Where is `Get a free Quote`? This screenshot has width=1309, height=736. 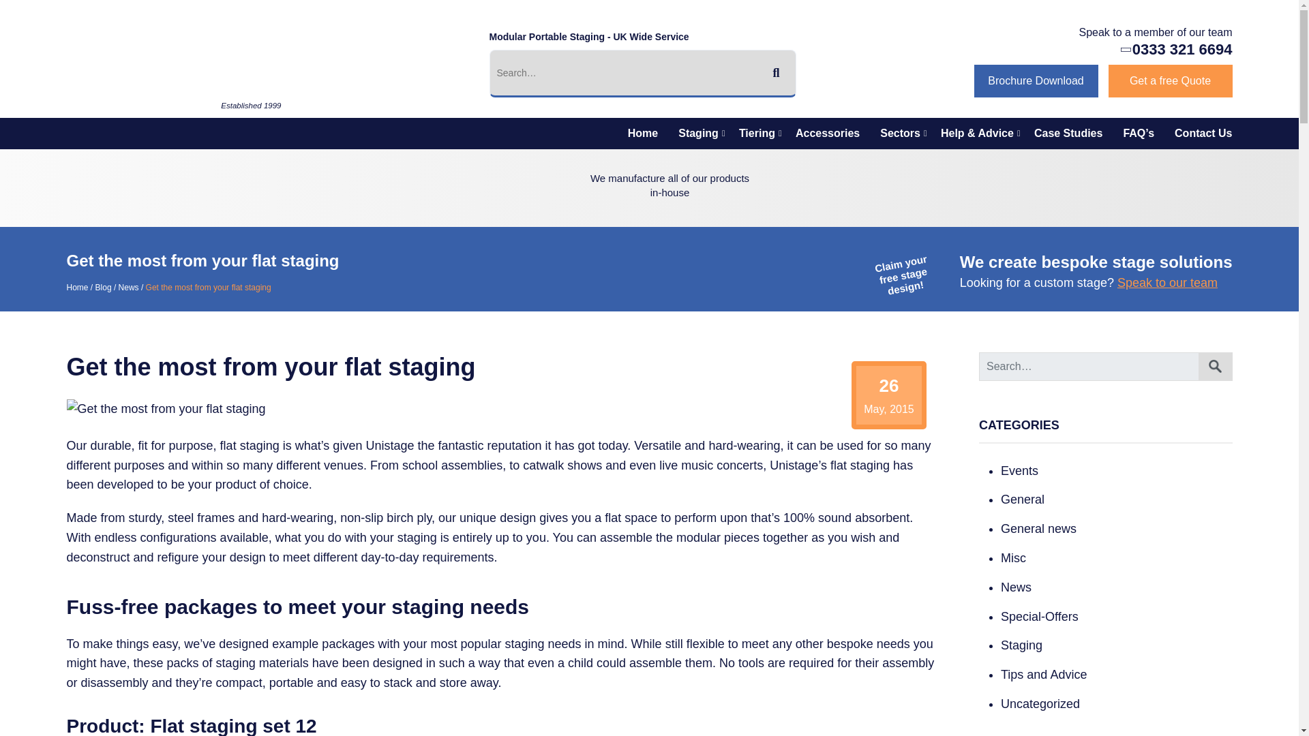 Get a free Quote is located at coordinates (1171, 80).